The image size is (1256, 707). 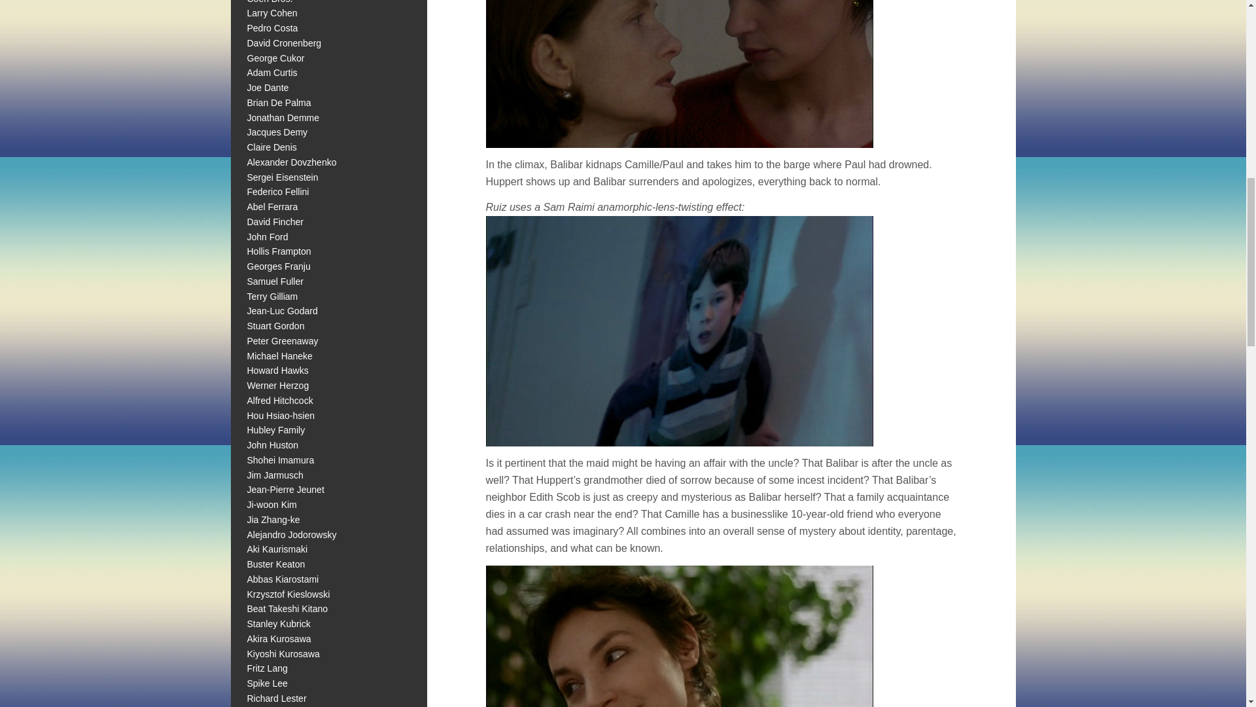 I want to click on Sergei Eisenstein, so click(x=283, y=177).